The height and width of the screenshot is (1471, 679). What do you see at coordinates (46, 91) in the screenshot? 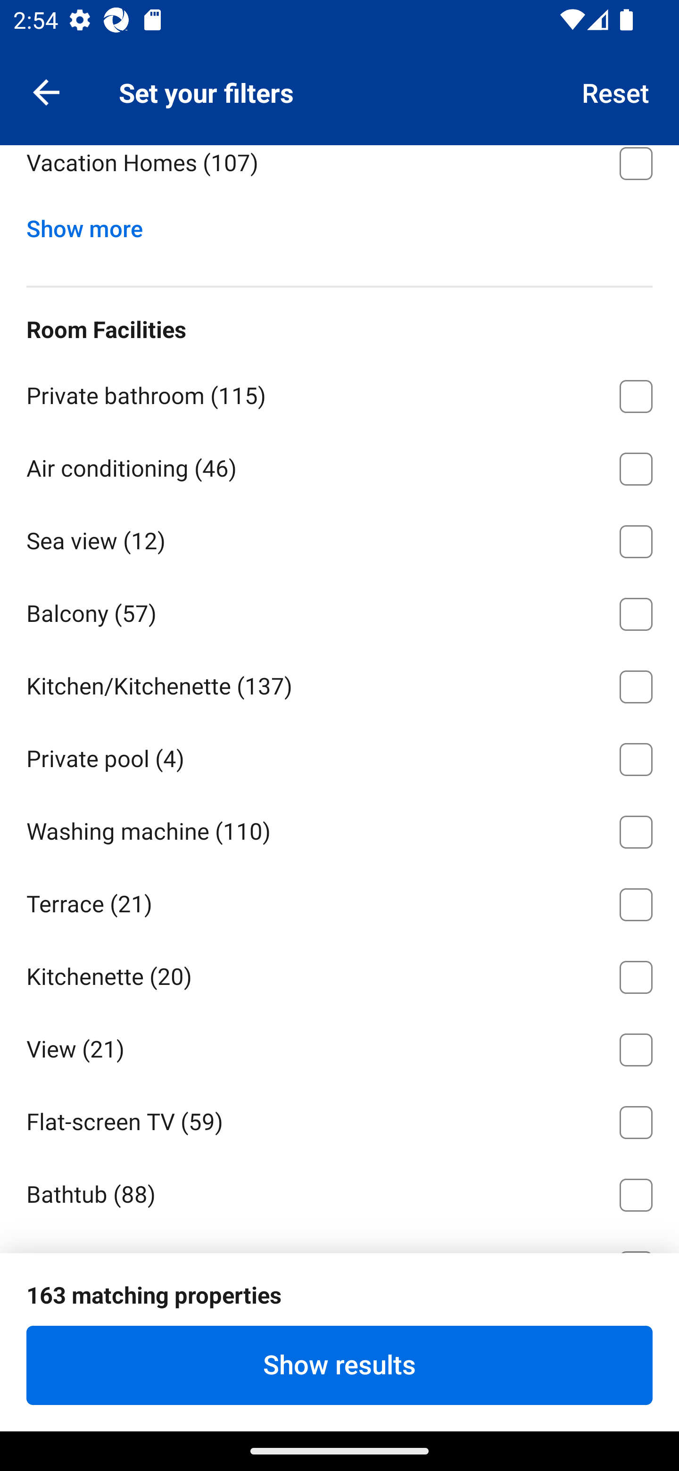
I see `Navigate up` at bounding box center [46, 91].